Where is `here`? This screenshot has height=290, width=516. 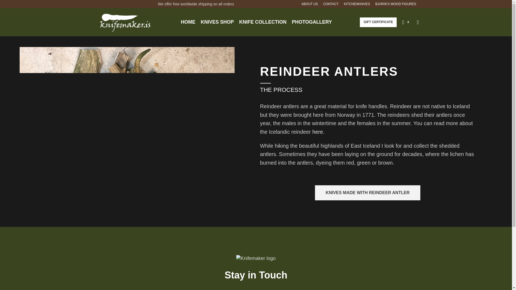
here is located at coordinates (317, 132).